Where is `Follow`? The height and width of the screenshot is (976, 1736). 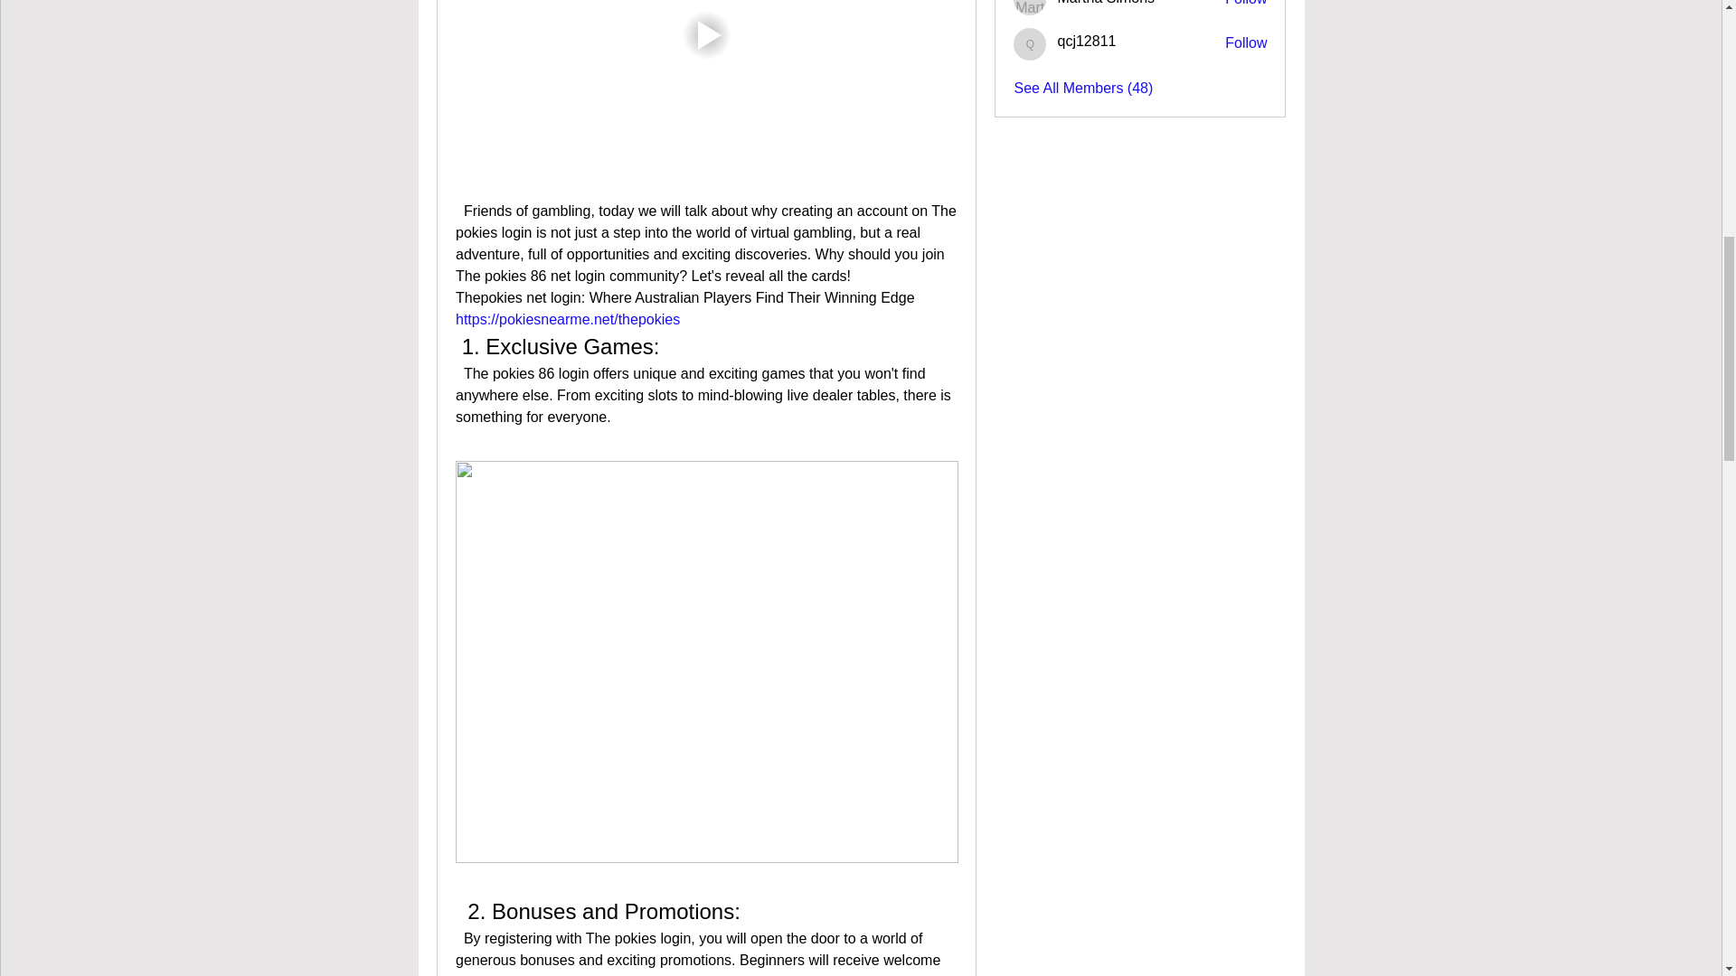 Follow is located at coordinates (1246, 4).